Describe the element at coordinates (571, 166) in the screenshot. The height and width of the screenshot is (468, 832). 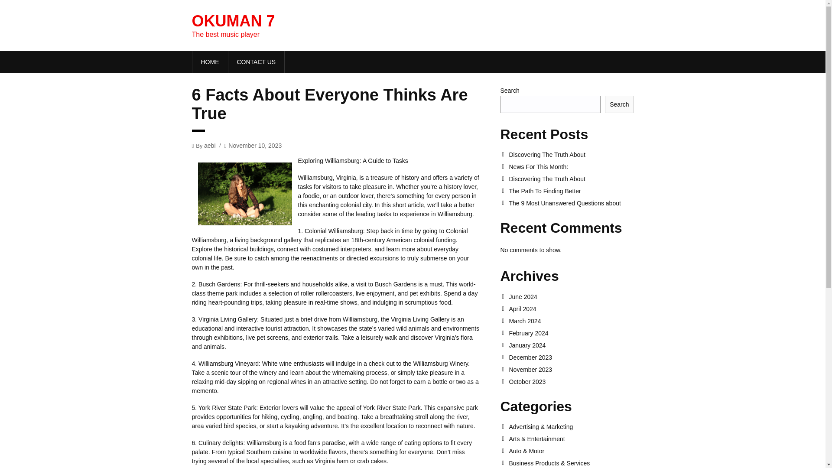
I see `News For This Month:` at that location.